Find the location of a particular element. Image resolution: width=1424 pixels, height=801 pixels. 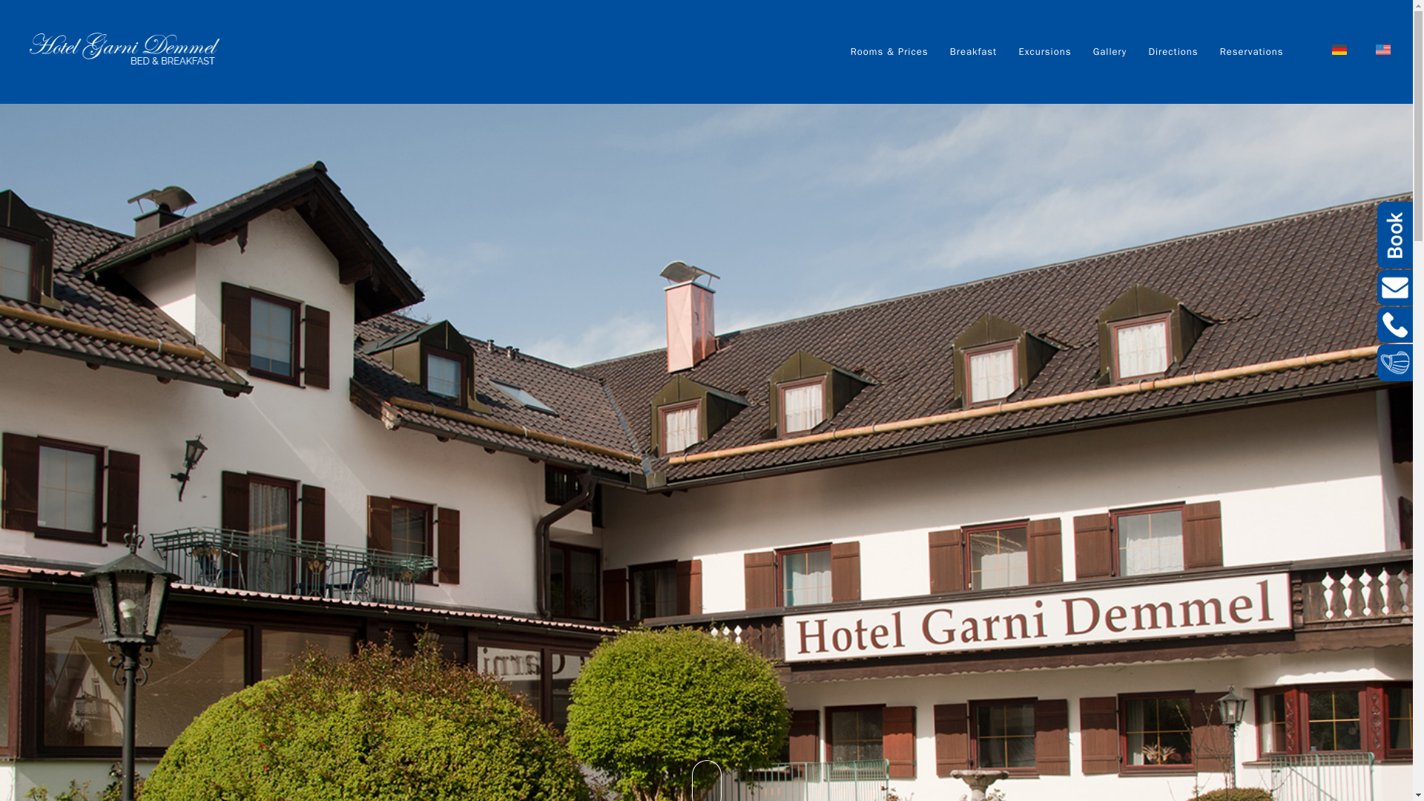

Directions is located at coordinates (1172, 52).